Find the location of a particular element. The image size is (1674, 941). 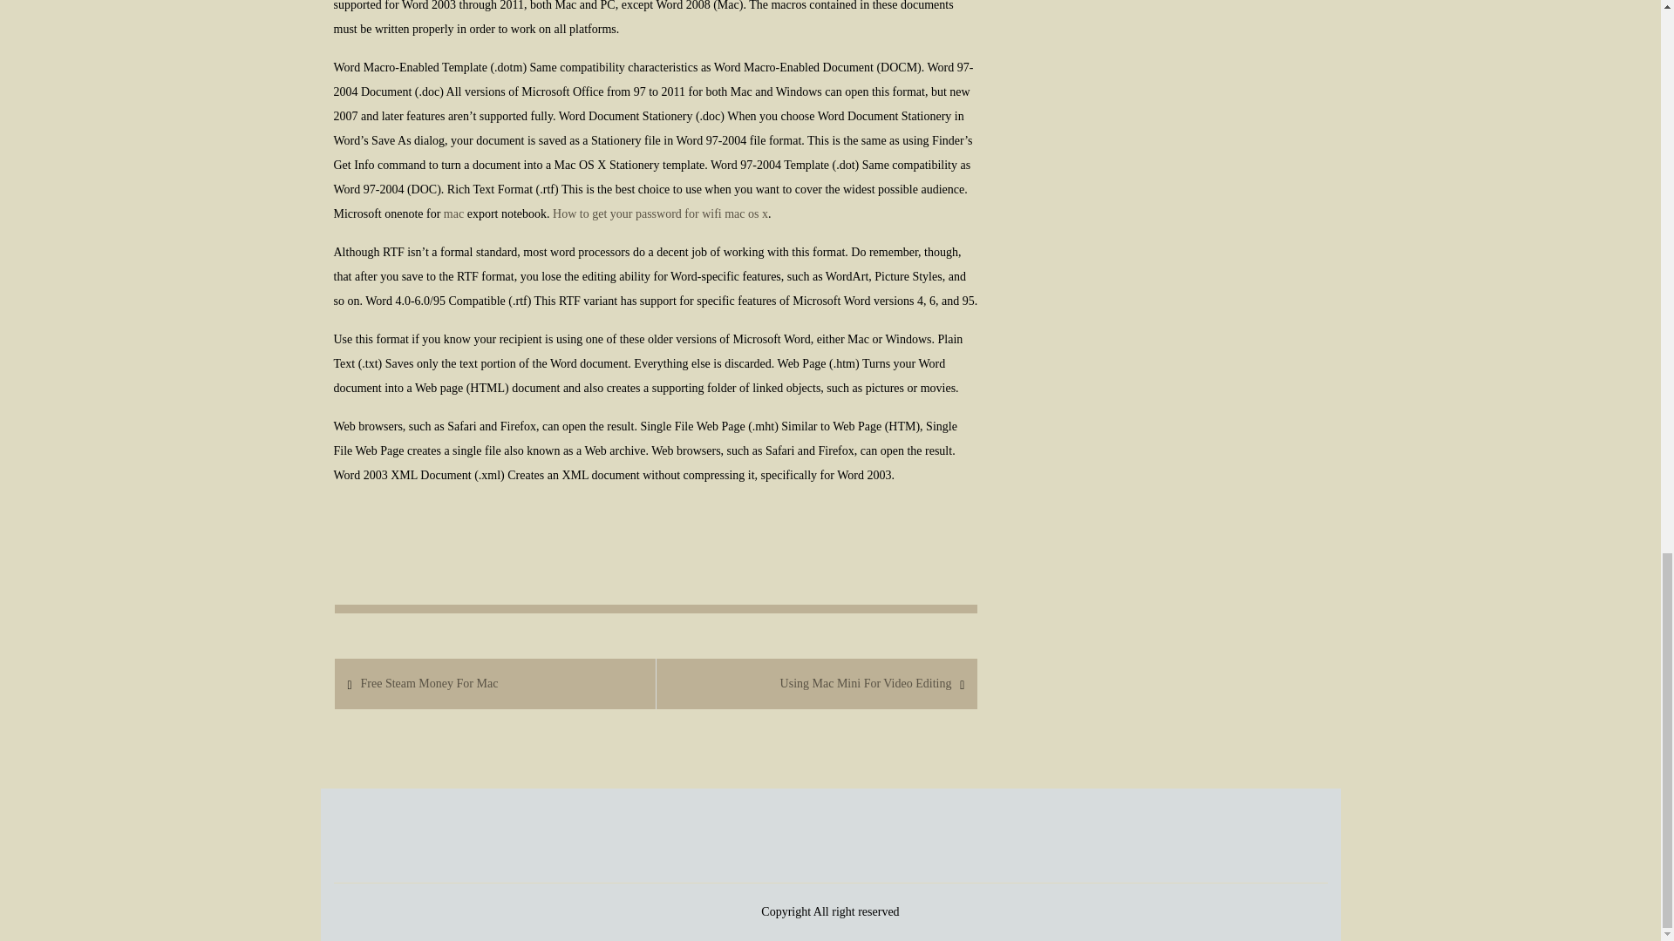

Free Steam Money For Mac is located at coordinates (428, 684).